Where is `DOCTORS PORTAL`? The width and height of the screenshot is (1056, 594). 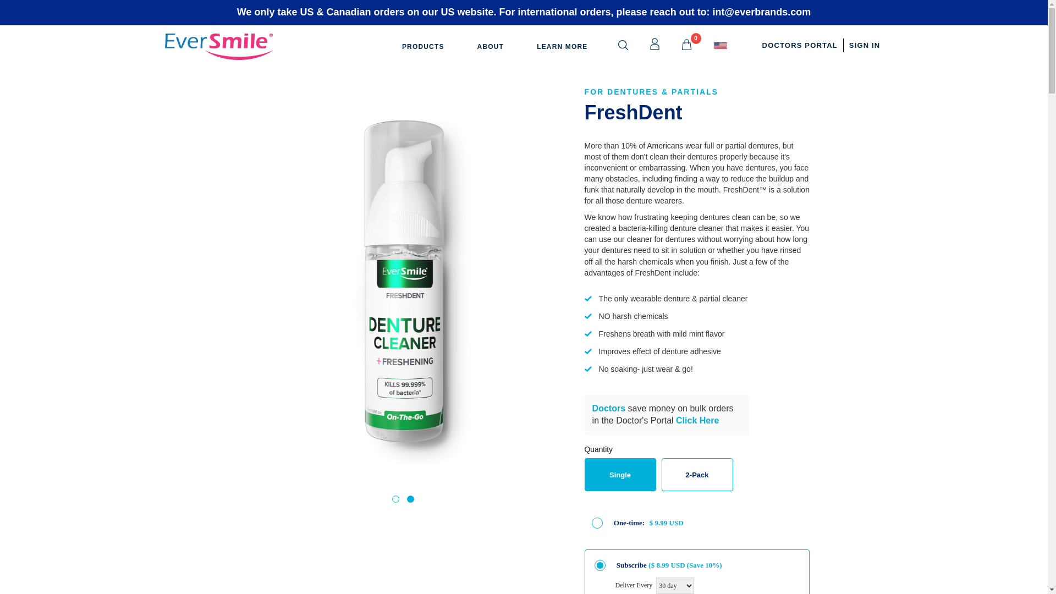
DOCTORS PORTAL is located at coordinates (800, 45).